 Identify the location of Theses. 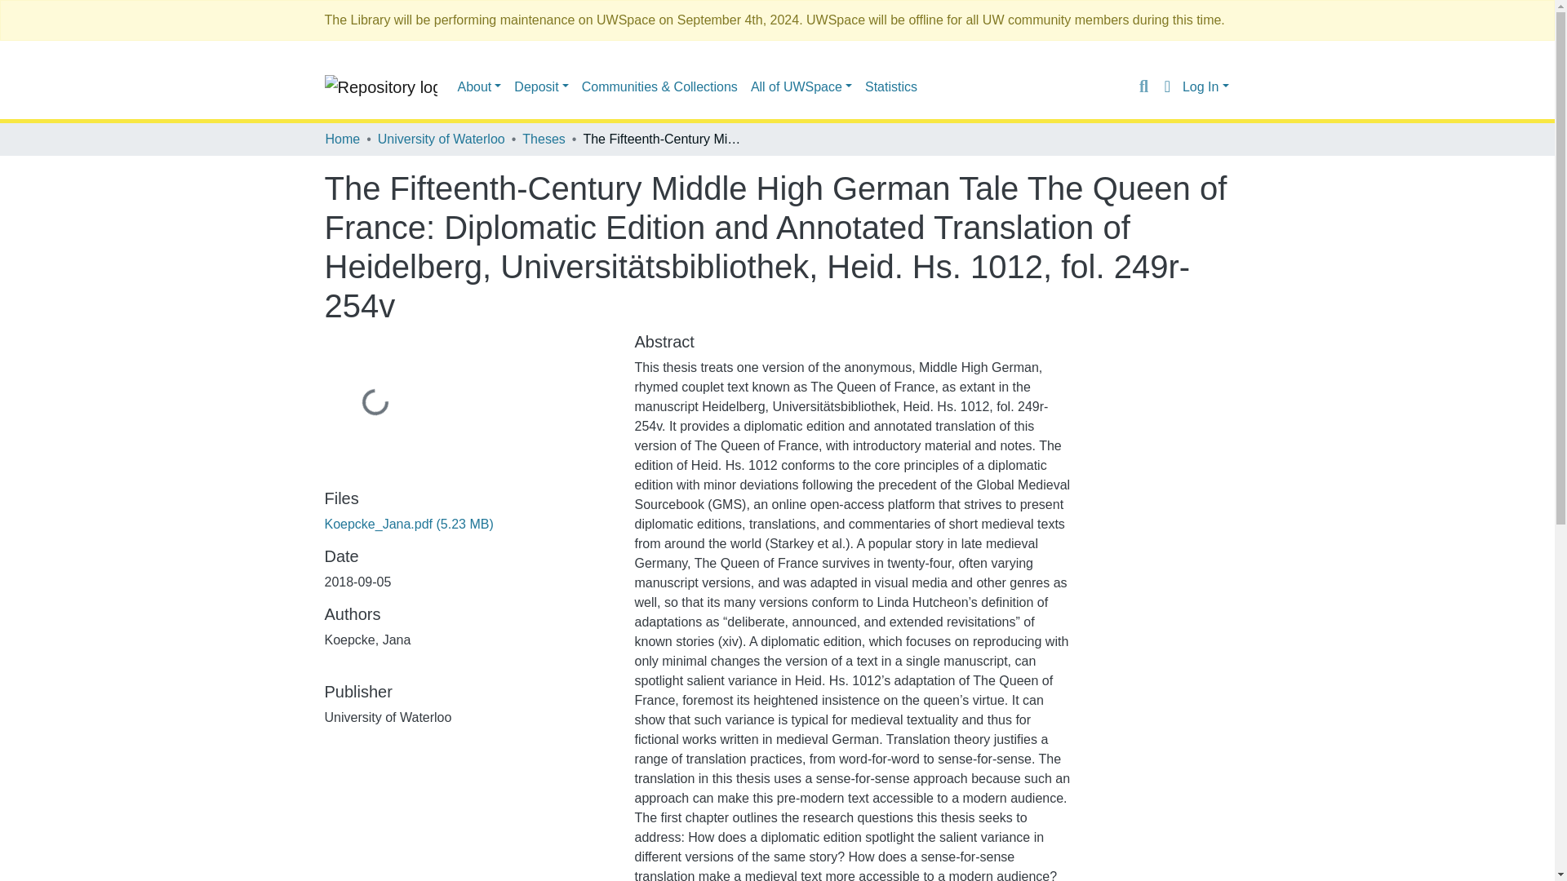
(543, 139).